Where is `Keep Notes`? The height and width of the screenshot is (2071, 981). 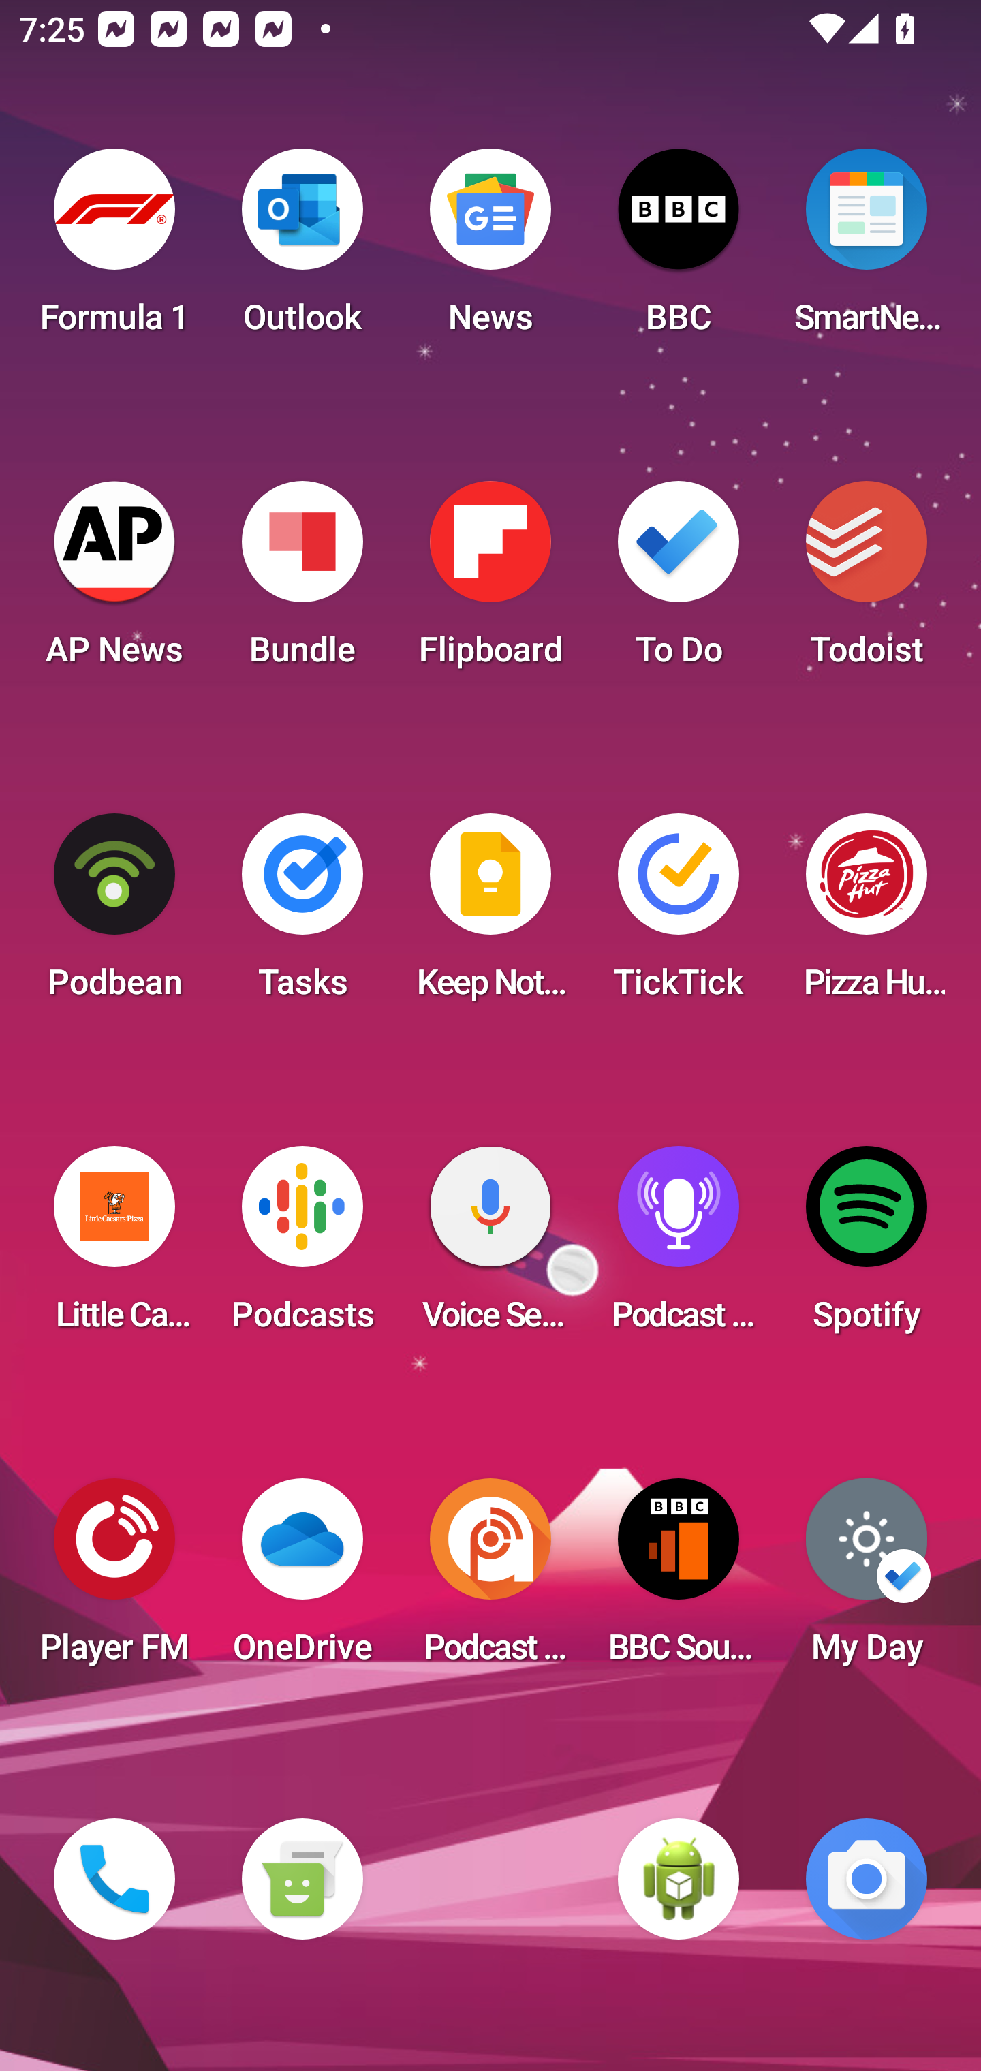 Keep Notes is located at coordinates (490, 914).